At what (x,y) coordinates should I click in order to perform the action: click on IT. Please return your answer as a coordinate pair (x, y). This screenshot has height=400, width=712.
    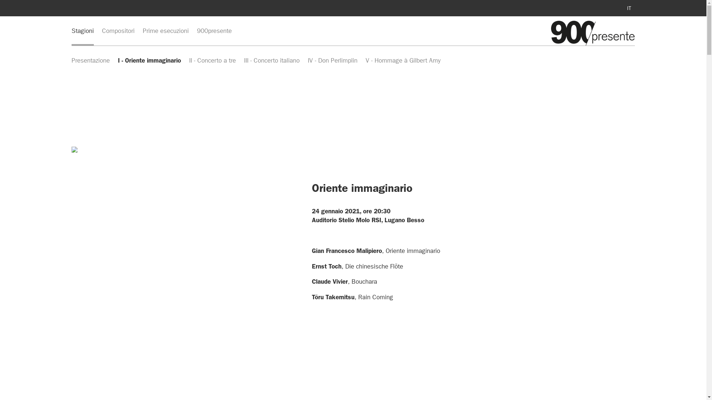
    Looking at the image, I should click on (629, 8).